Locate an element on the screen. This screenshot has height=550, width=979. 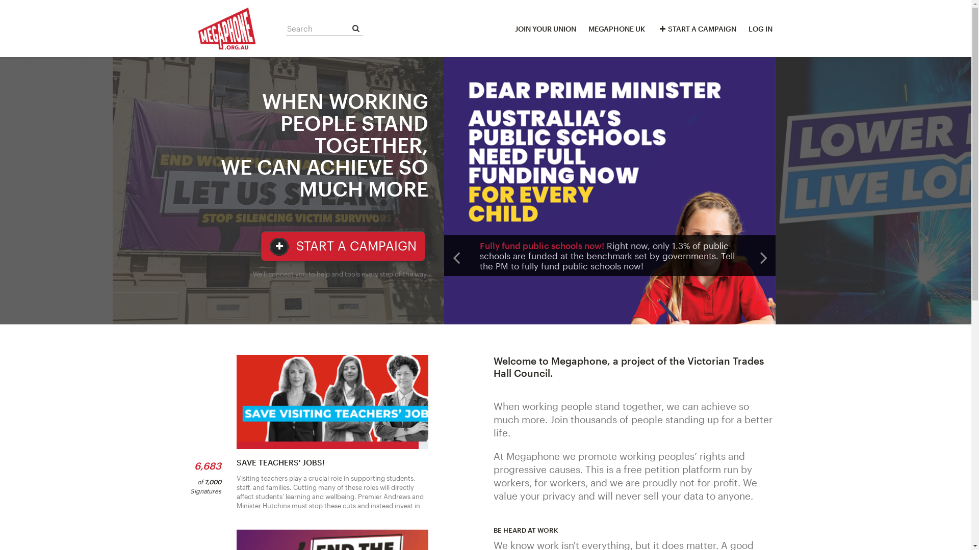
MEGAPHONE UK is located at coordinates (617, 29).